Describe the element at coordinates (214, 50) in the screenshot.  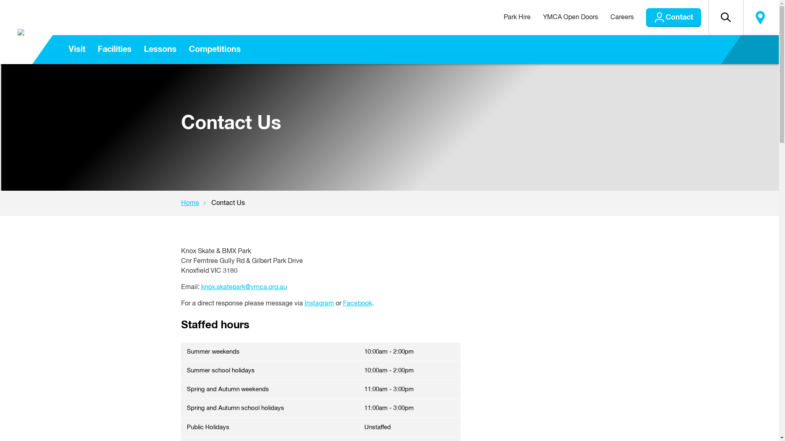
I see `Competitions` at that location.